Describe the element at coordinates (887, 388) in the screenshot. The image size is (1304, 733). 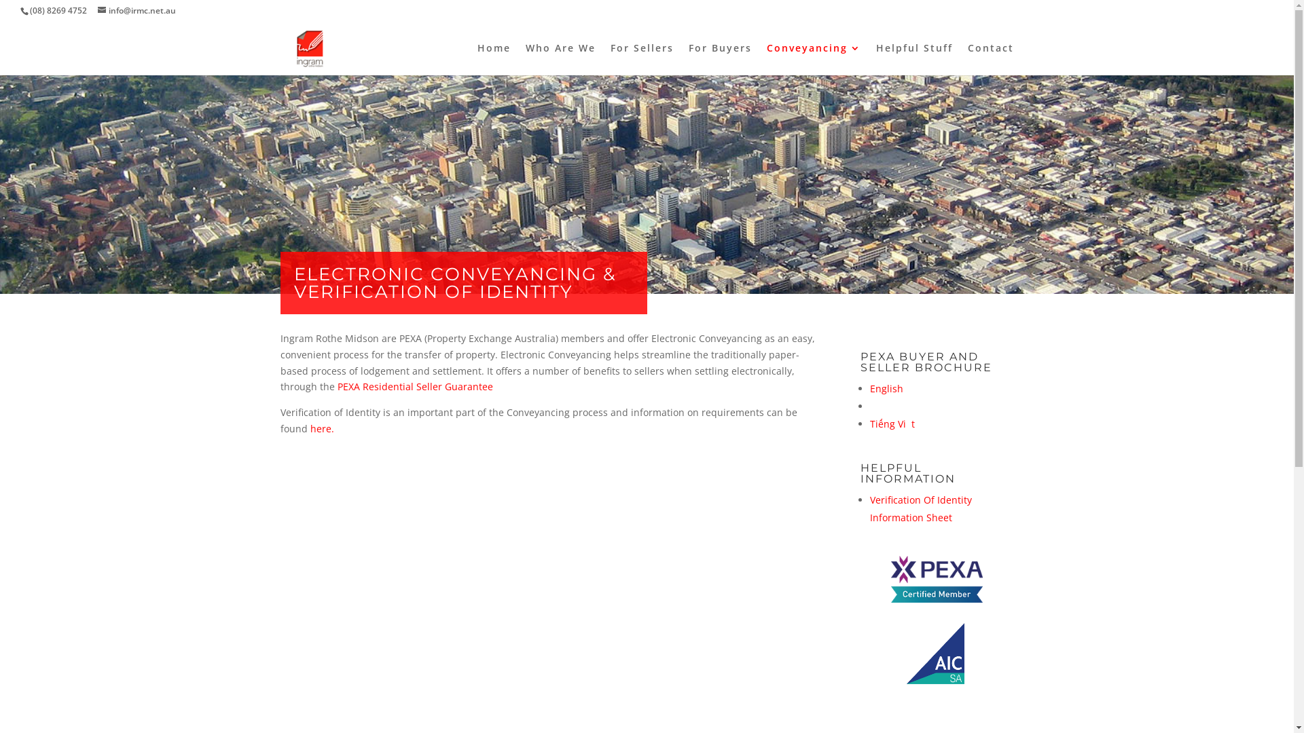
I see `English` at that location.